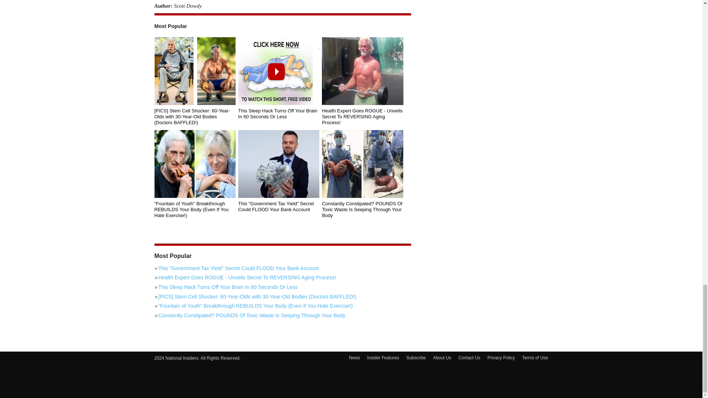 Image resolution: width=708 pixels, height=398 pixels. What do you see at coordinates (282, 287) in the screenshot?
I see `This Sleep Hack Turns Off Your Brain In 60 Seconds Or Less` at bounding box center [282, 287].